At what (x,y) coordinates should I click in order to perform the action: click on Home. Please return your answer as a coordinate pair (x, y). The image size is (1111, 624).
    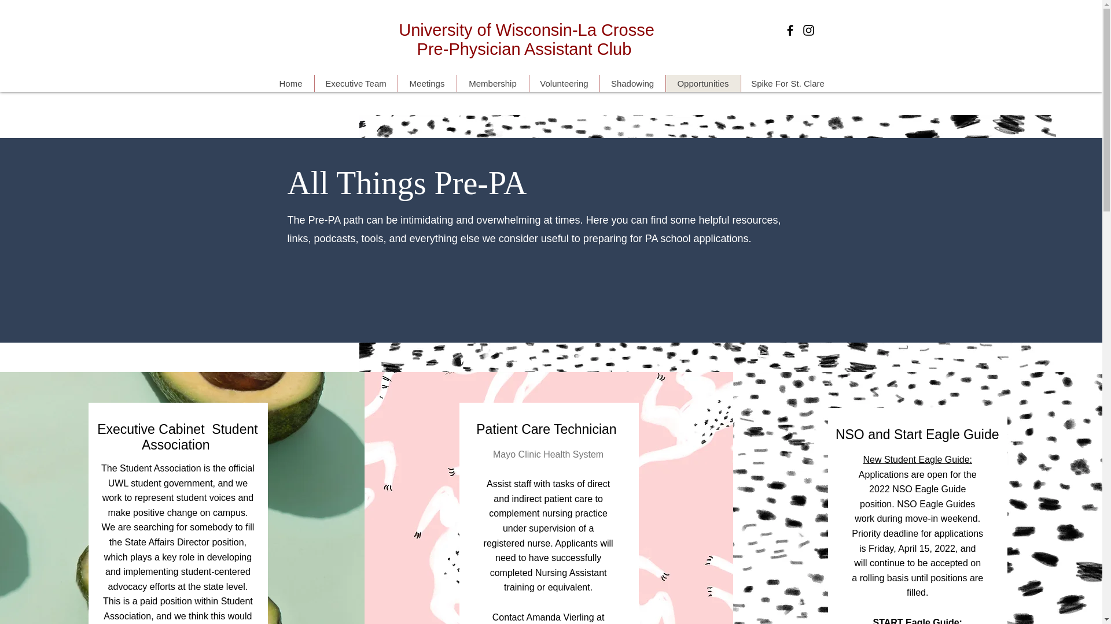
    Looking at the image, I should click on (290, 83).